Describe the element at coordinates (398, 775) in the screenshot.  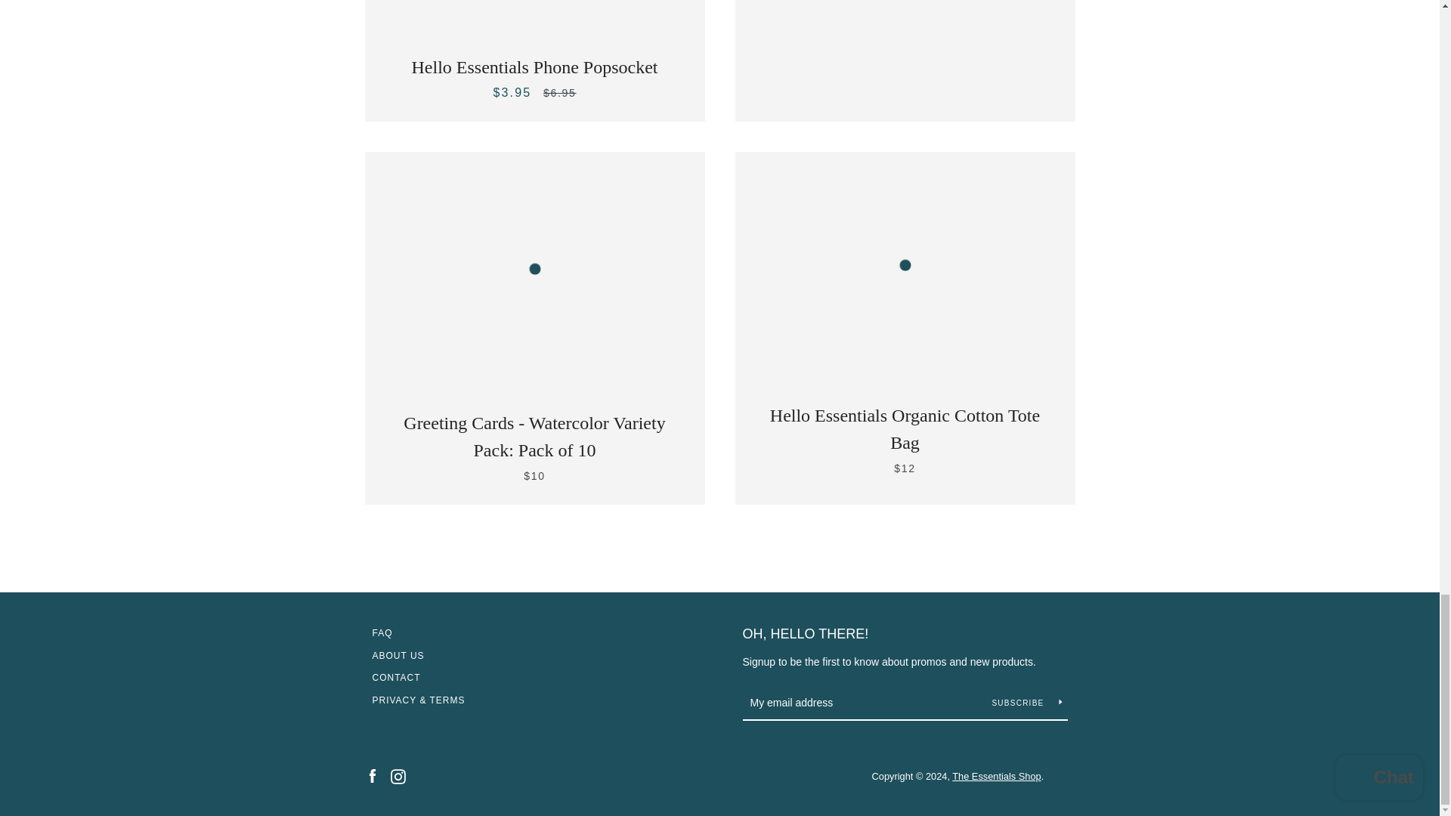
I see `The Essentials Shop on Instagram` at that location.